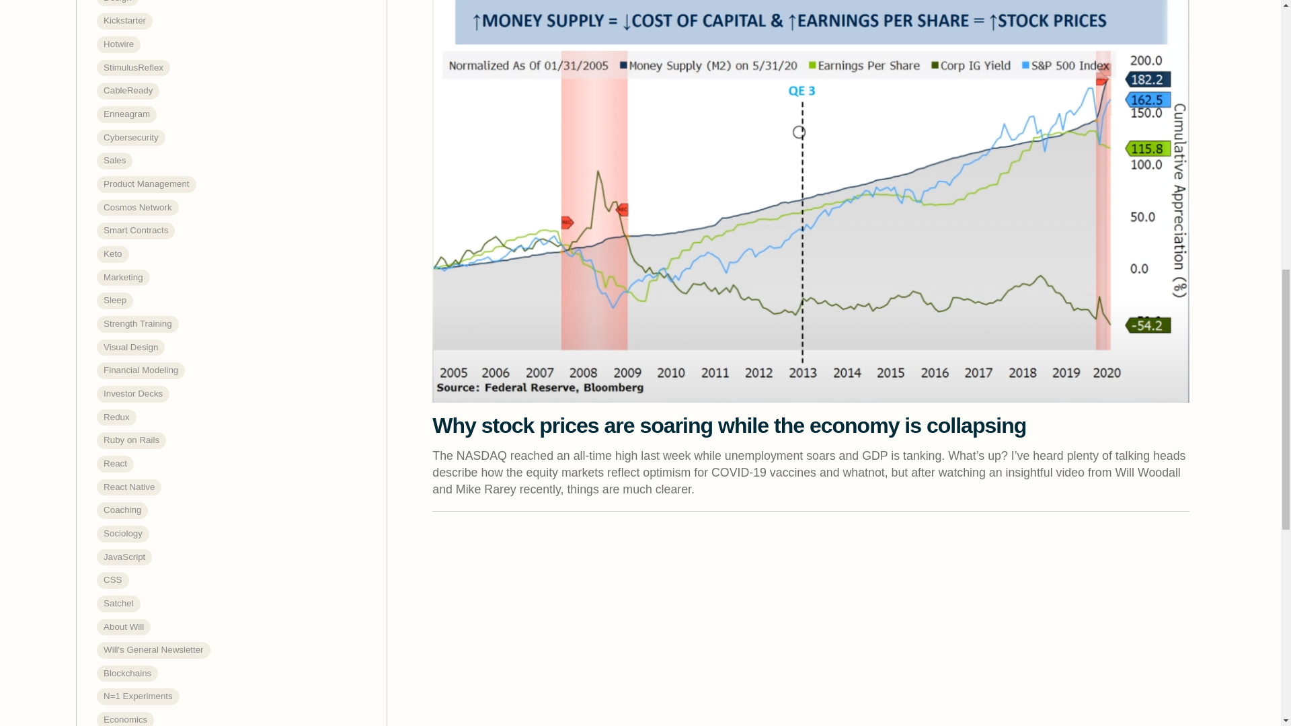  I want to click on CableReady, so click(128, 91).